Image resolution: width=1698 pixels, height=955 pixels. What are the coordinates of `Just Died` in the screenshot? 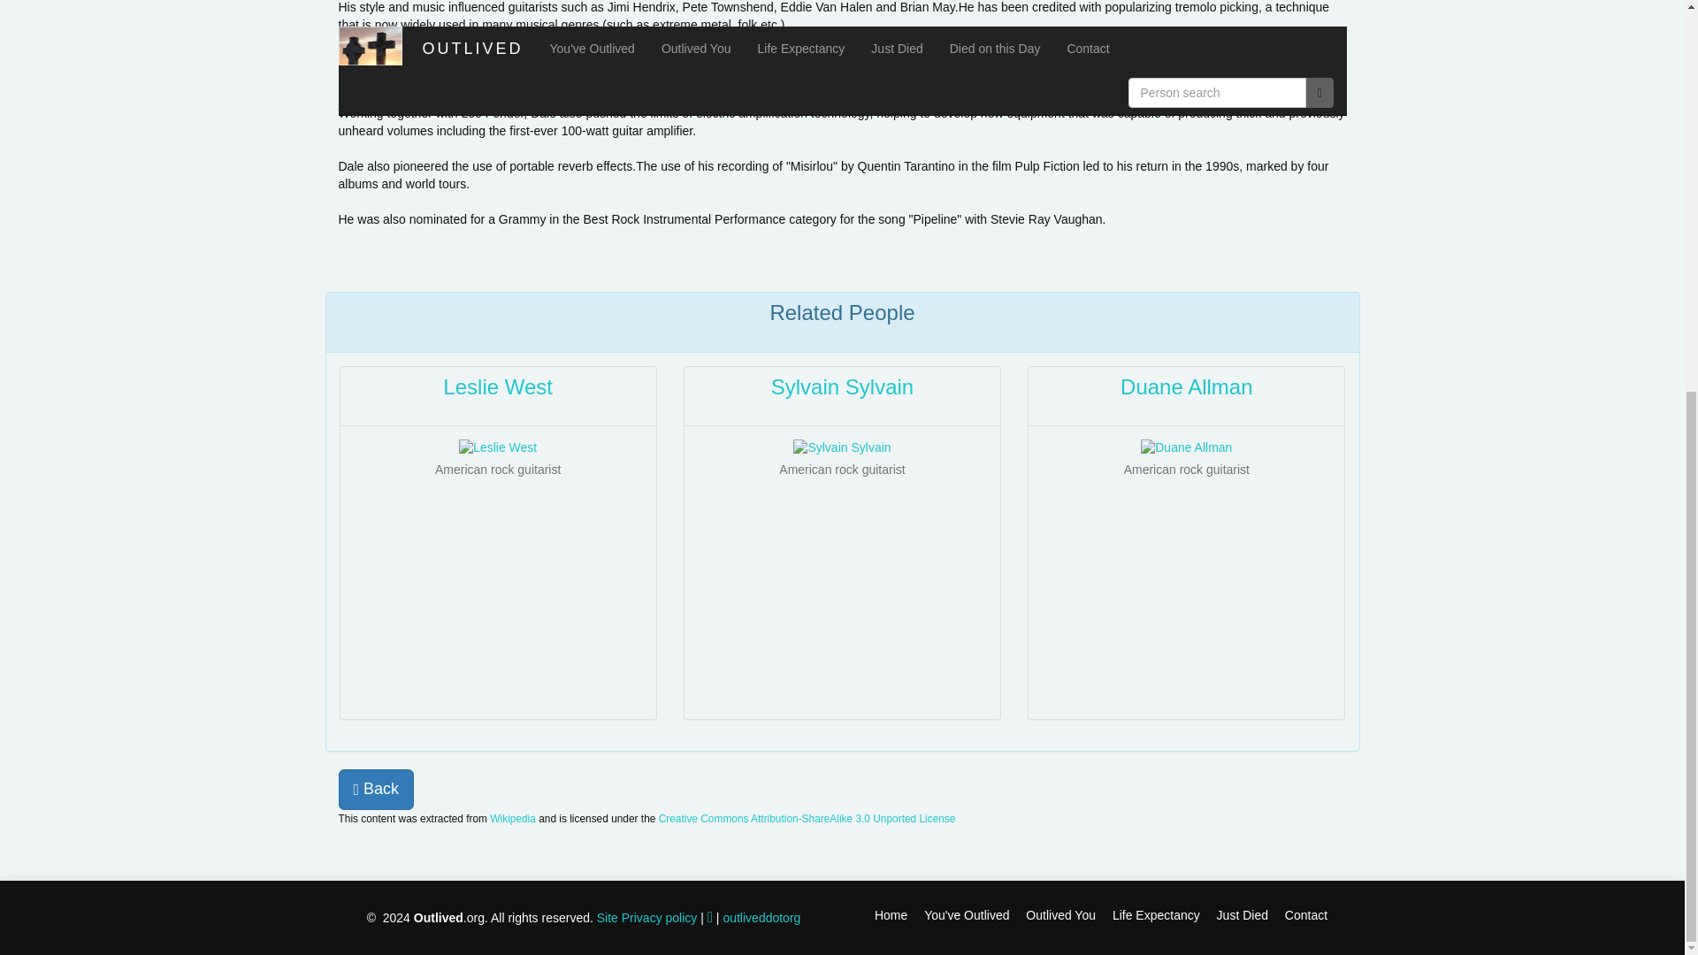 It's located at (1236, 915).